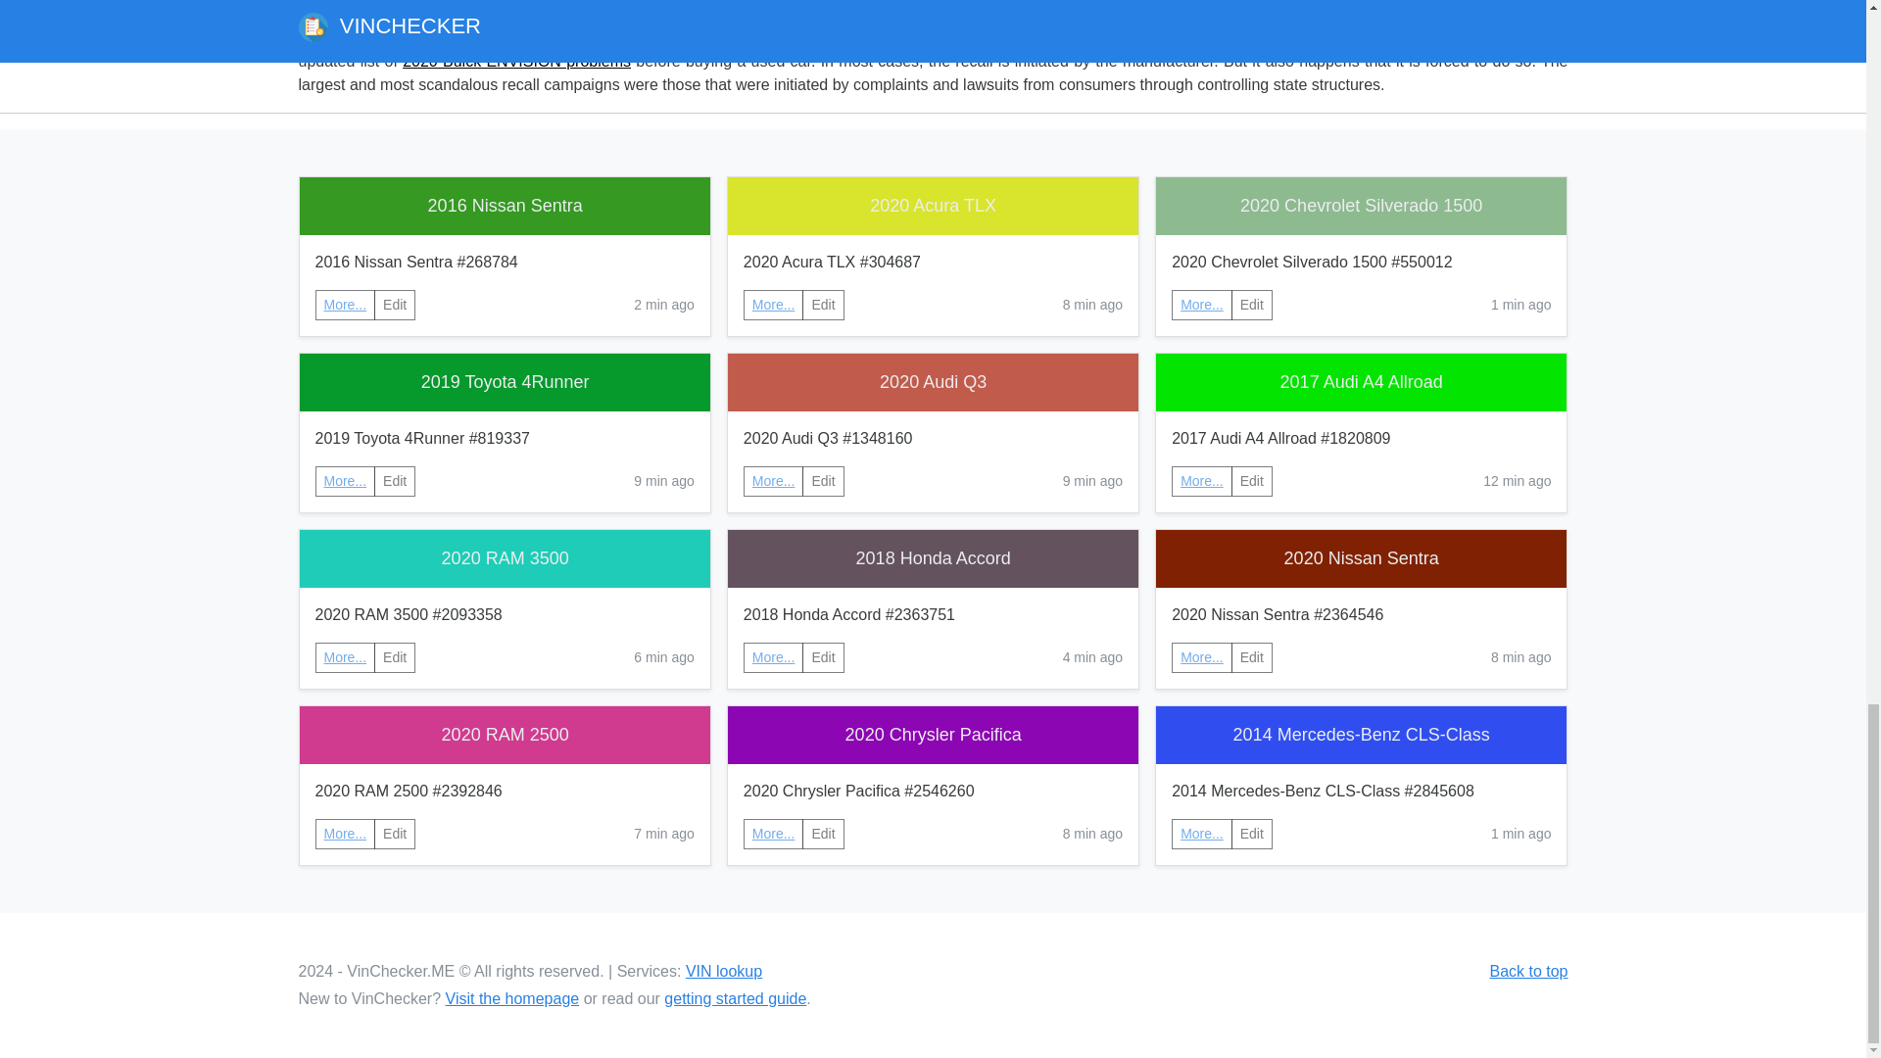 The width and height of the screenshot is (1881, 1058). Describe the element at coordinates (774, 481) in the screenshot. I see `More...` at that location.